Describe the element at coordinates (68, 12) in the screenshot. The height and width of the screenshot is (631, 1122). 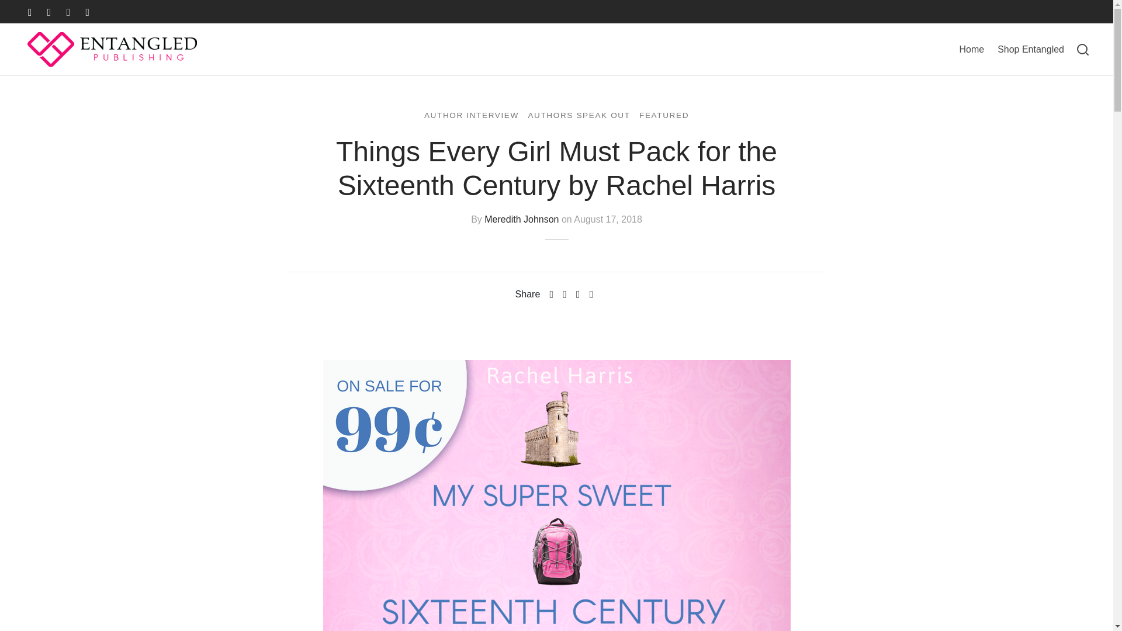
I see `pinterest` at that location.